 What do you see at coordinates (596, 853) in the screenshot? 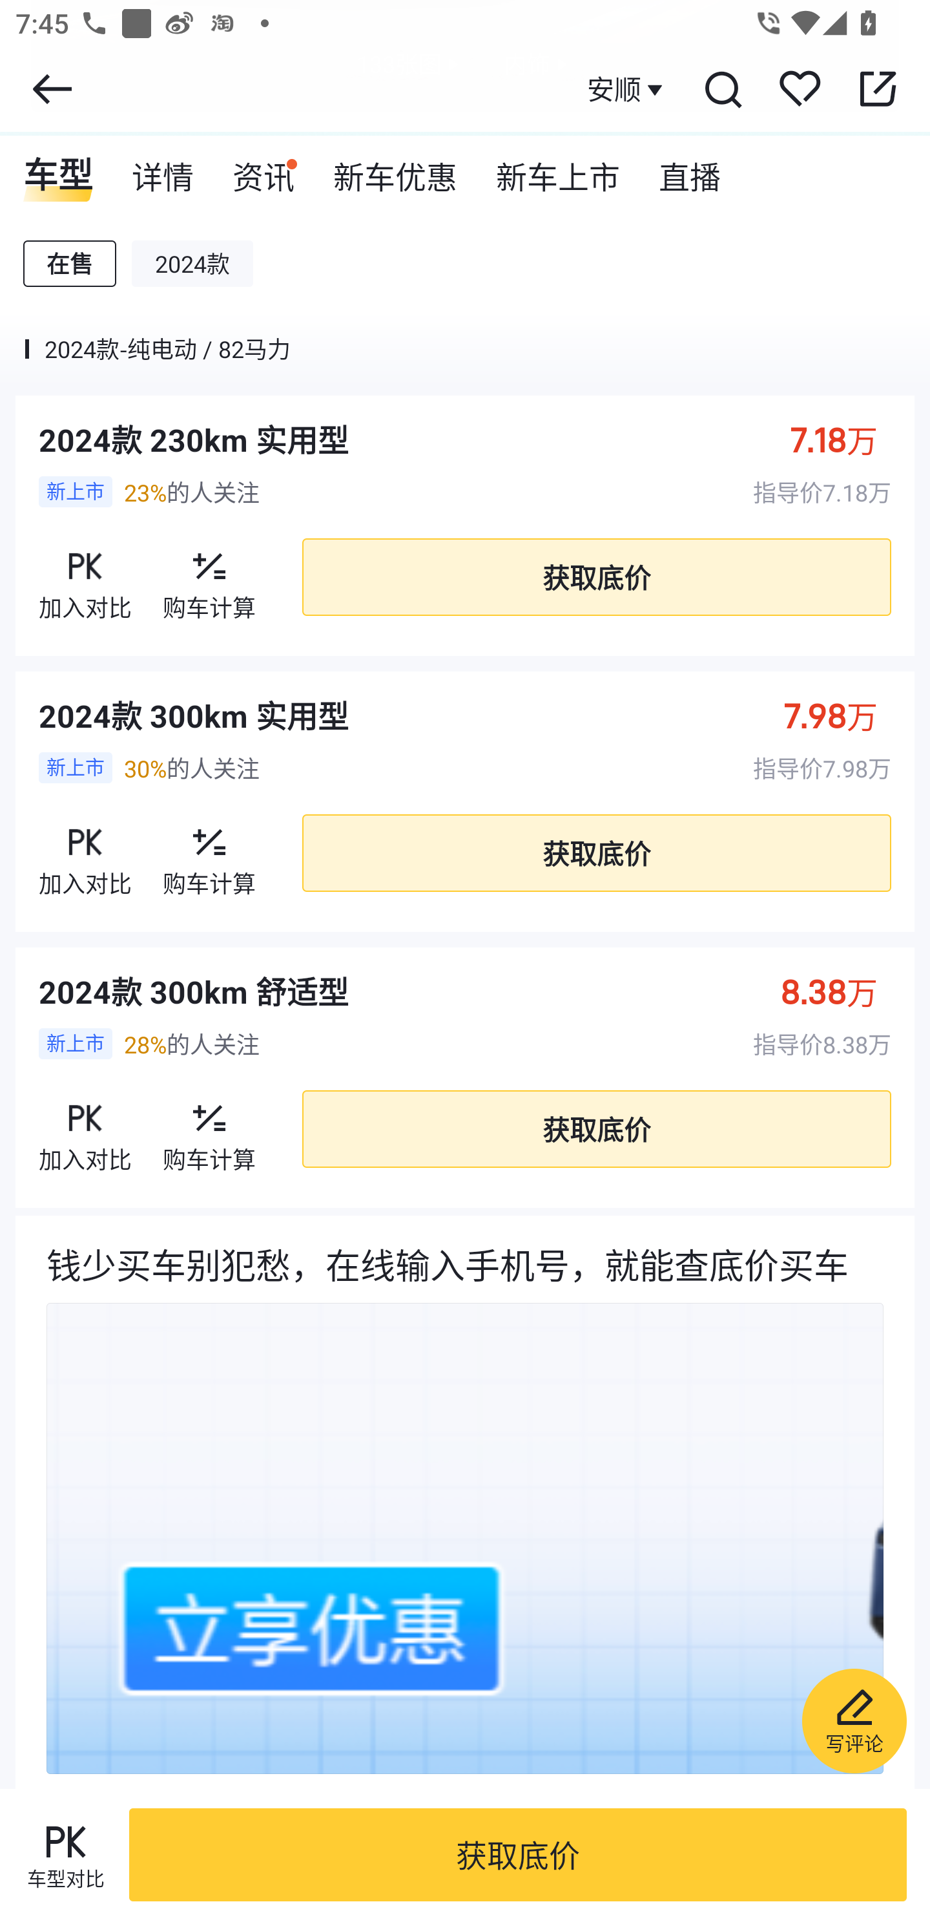
I see `获取底价` at bounding box center [596, 853].